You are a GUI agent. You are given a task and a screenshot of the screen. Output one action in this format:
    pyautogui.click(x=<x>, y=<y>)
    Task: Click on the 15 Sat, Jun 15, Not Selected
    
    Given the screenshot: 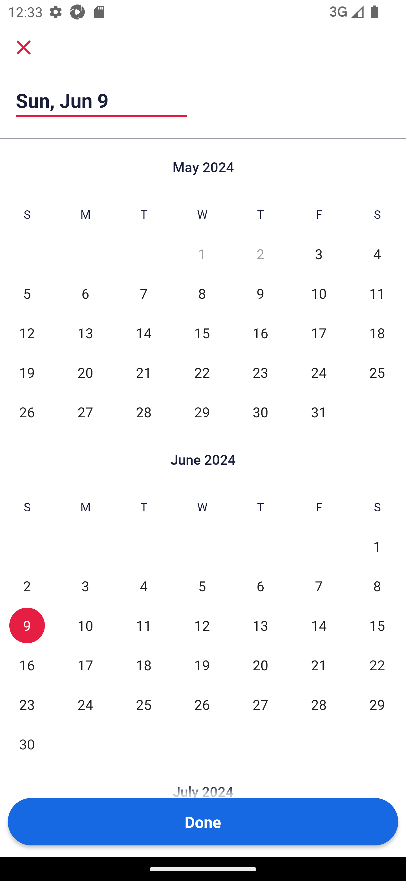 What is the action you would take?
    pyautogui.click(x=377, y=625)
    